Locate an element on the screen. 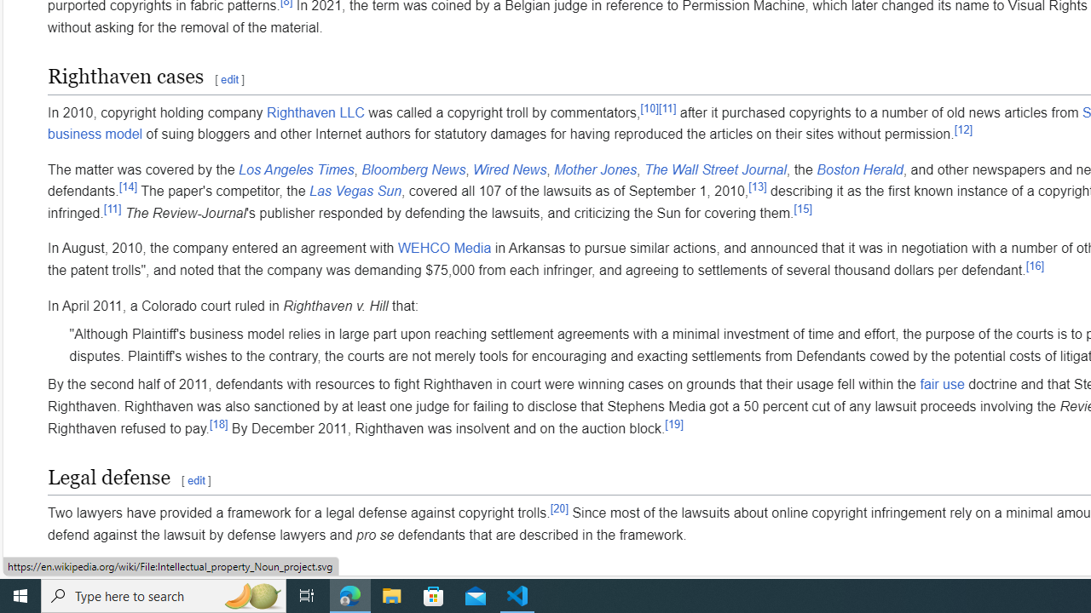  Wired News is located at coordinates (510, 169).